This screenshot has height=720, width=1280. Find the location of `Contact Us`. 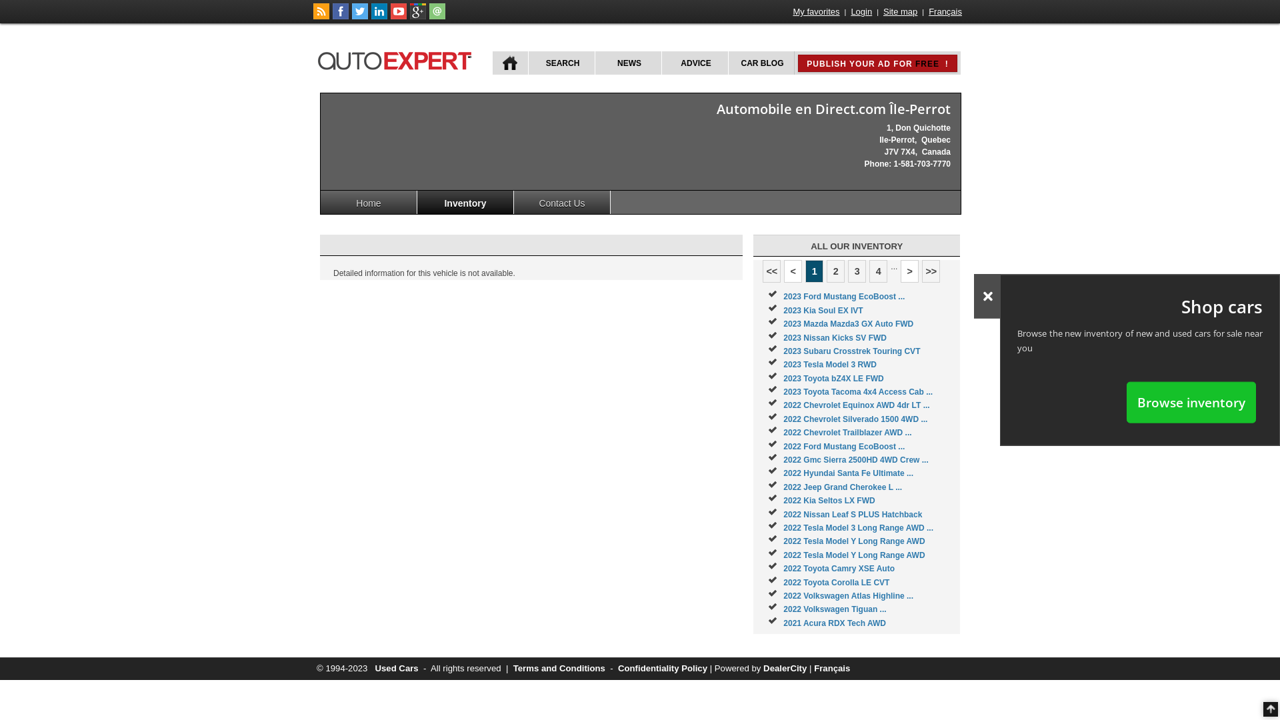

Contact Us is located at coordinates (563, 203).